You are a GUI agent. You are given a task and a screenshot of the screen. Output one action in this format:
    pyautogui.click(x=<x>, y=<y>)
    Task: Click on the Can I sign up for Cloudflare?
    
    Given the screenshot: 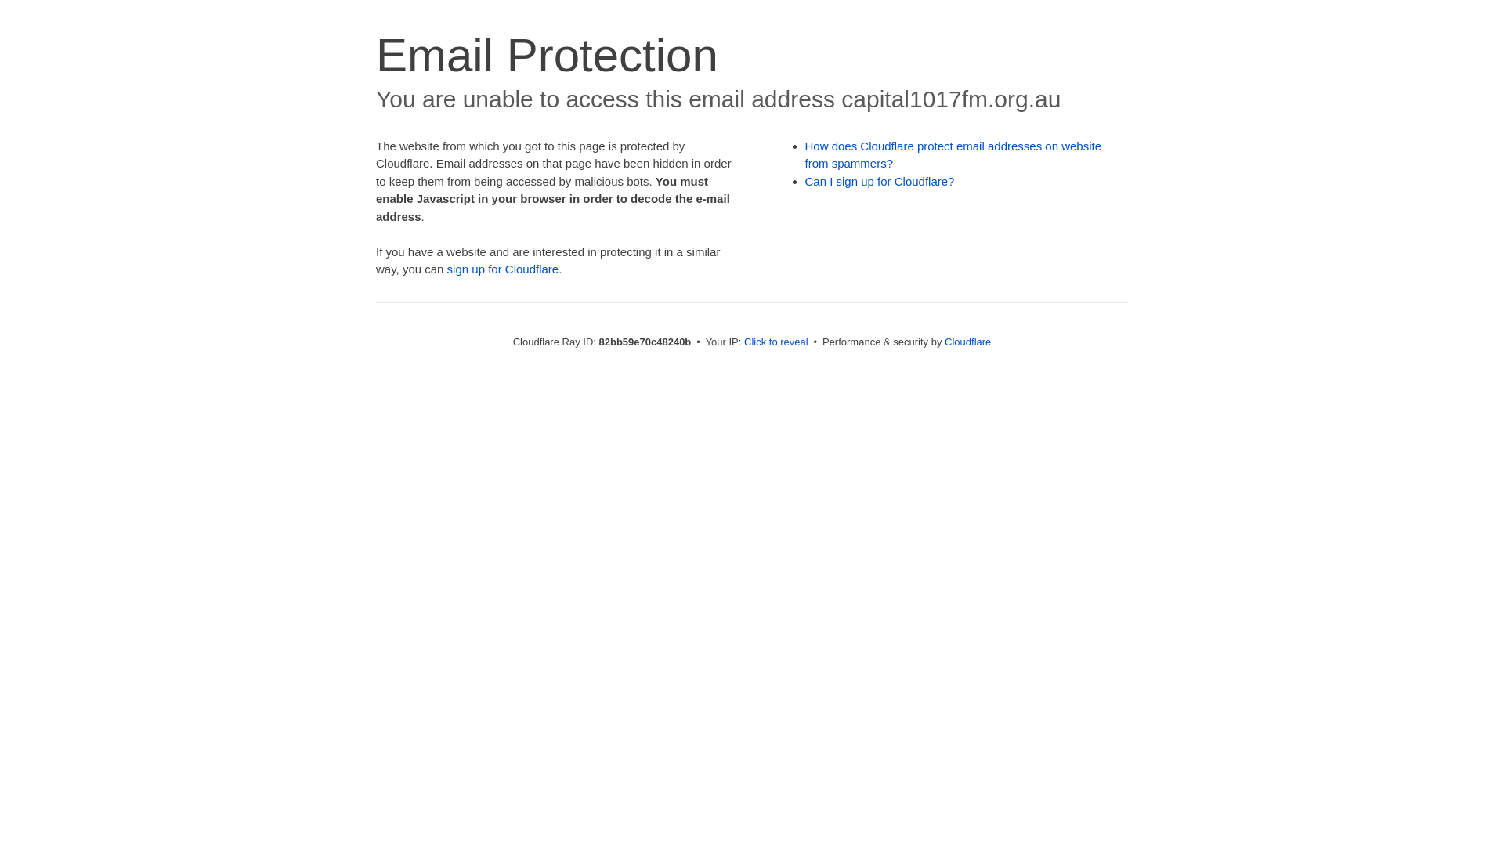 What is the action you would take?
    pyautogui.click(x=880, y=182)
    